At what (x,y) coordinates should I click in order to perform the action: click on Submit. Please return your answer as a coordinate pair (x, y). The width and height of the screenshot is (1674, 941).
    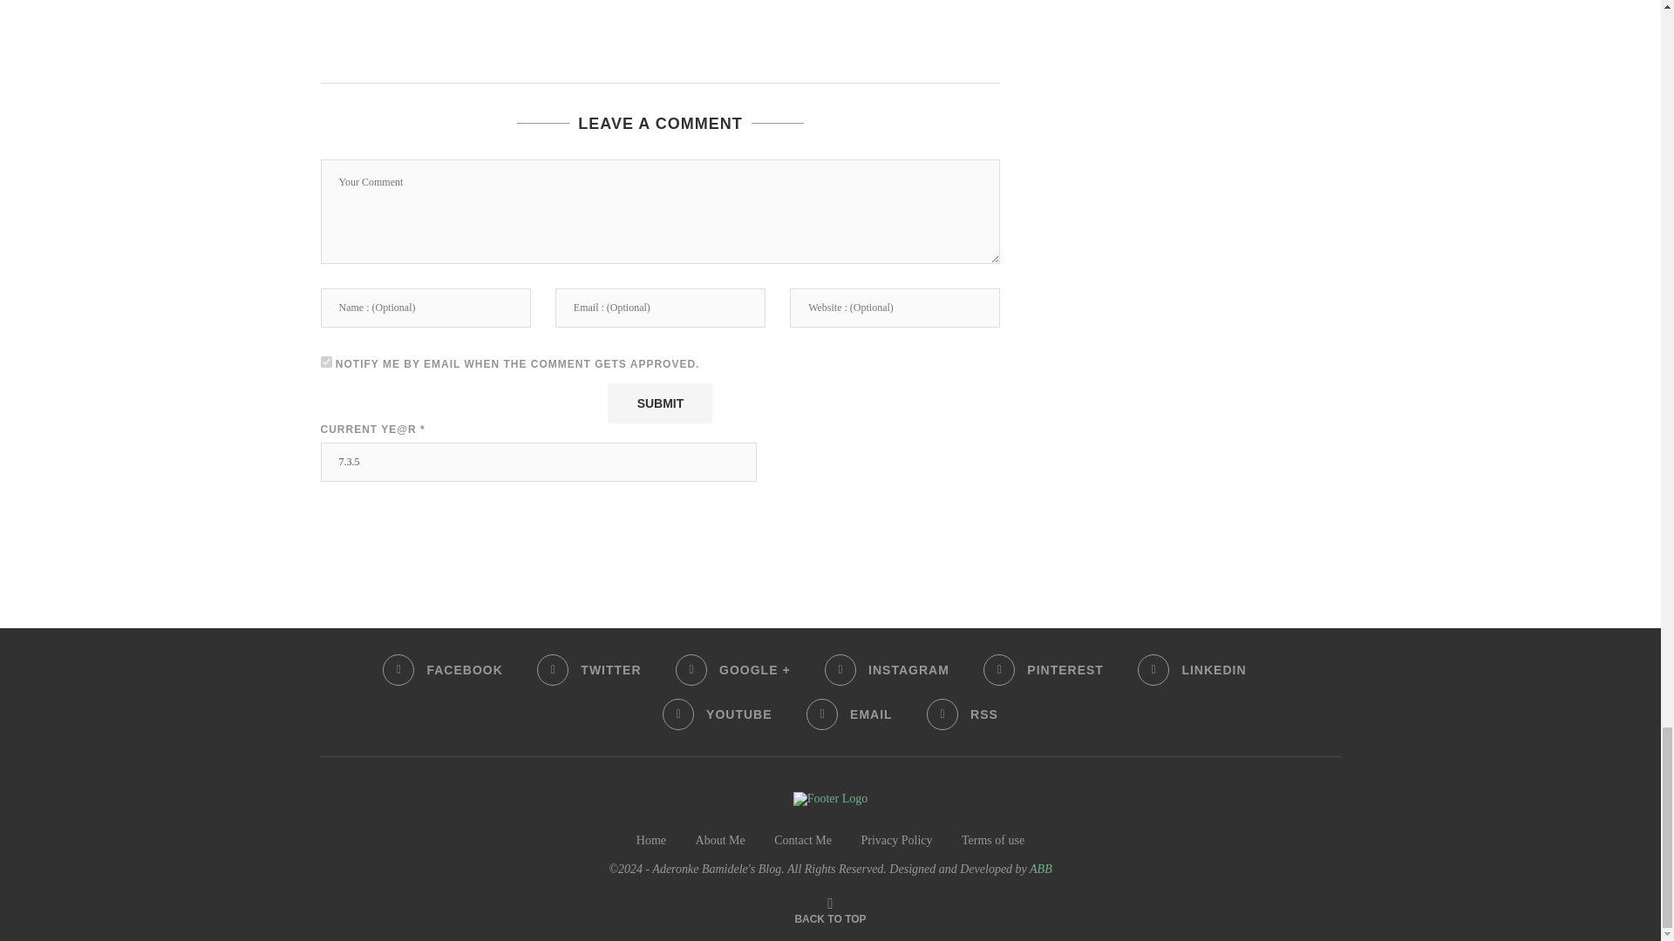
    Looking at the image, I should click on (659, 403).